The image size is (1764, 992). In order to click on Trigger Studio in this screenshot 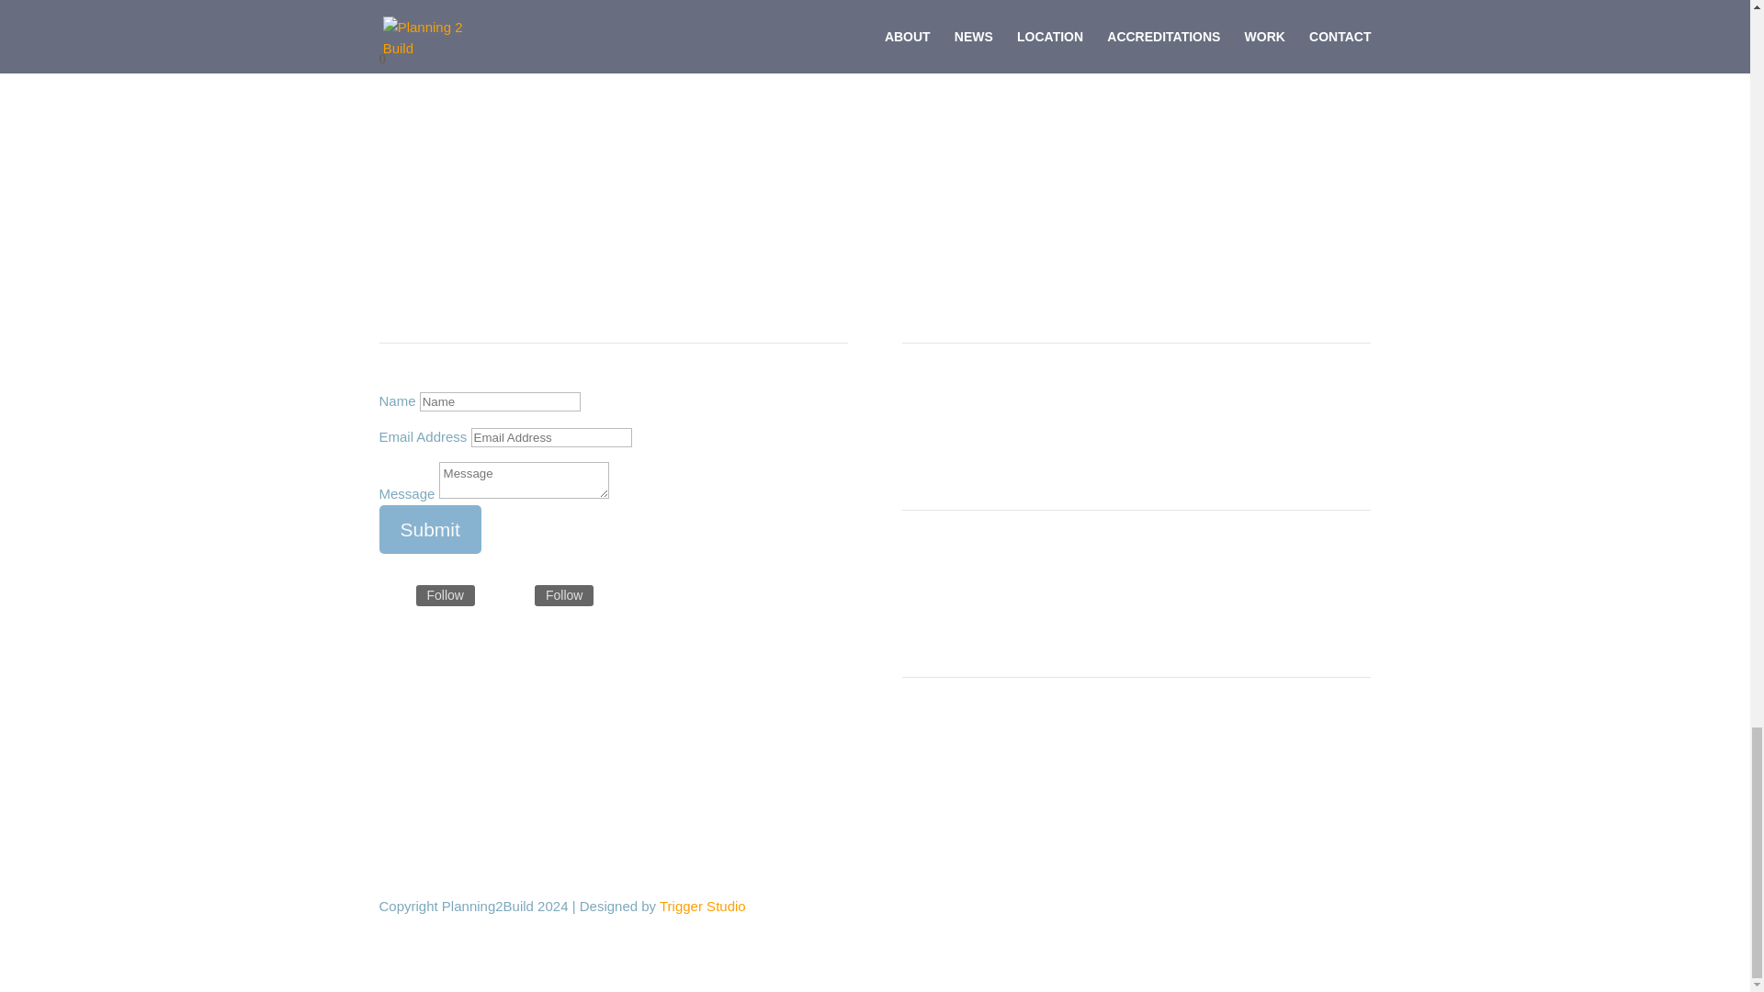, I will do `click(703, 906)`.